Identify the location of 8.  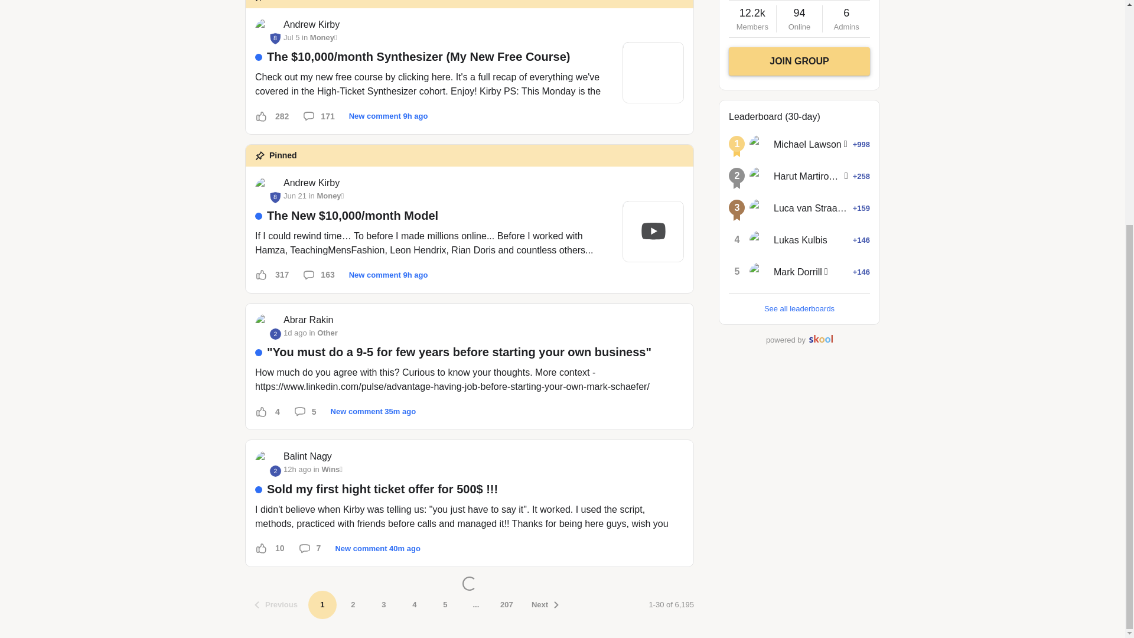
(267, 189).